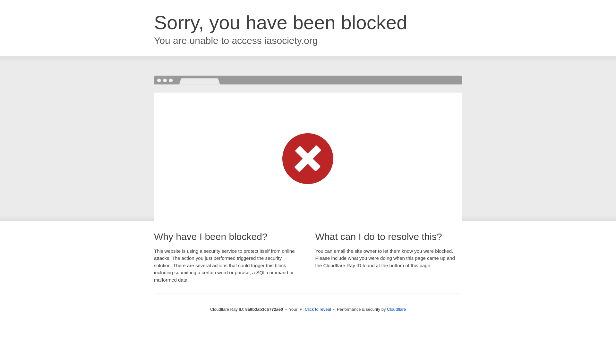 The width and height of the screenshot is (616, 346). What do you see at coordinates (396, 309) in the screenshot?
I see `Cloudflare` at bounding box center [396, 309].